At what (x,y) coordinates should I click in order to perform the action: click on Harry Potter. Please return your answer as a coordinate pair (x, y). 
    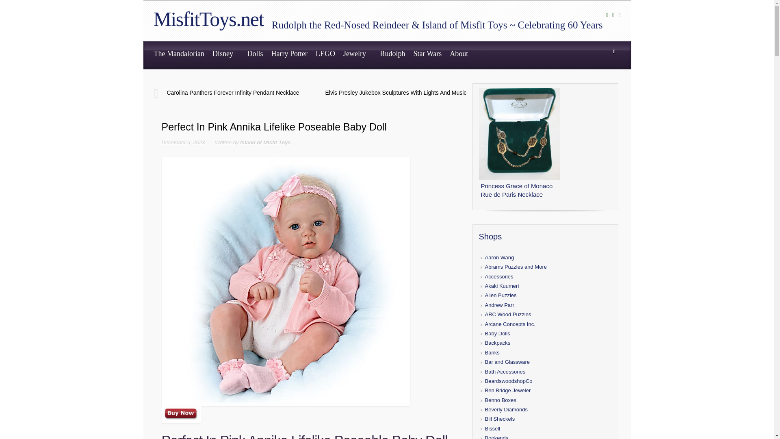
    Looking at the image, I should click on (289, 54).